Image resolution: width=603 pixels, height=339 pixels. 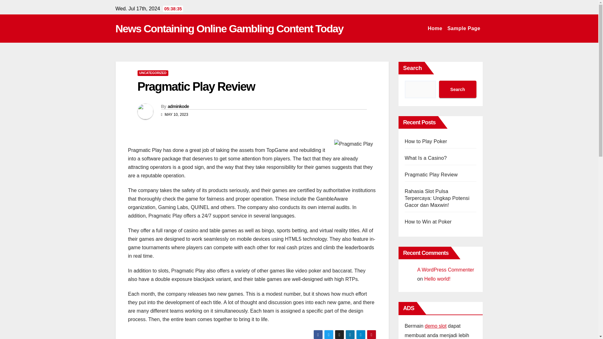 What do you see at coordinates (464, 29) in the screenshot?
I see `Sample Page` at bounding box center [464, 29].